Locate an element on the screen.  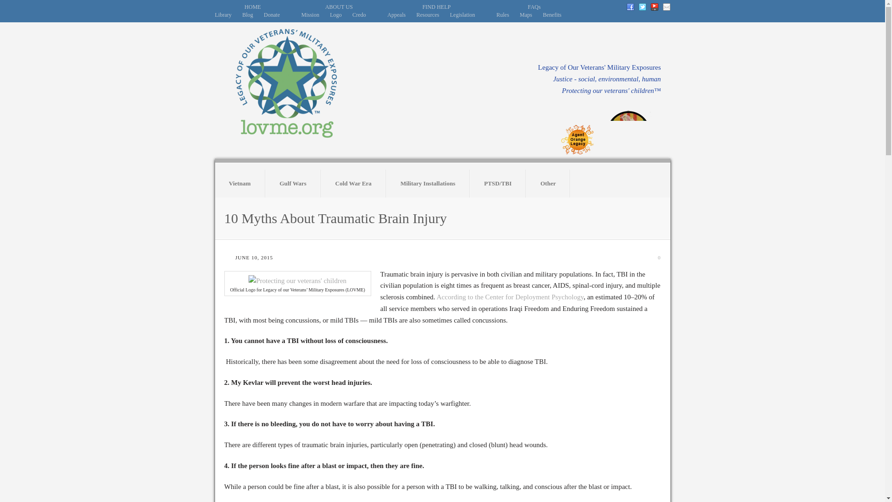
Maps is located at coordinates (526, 14).